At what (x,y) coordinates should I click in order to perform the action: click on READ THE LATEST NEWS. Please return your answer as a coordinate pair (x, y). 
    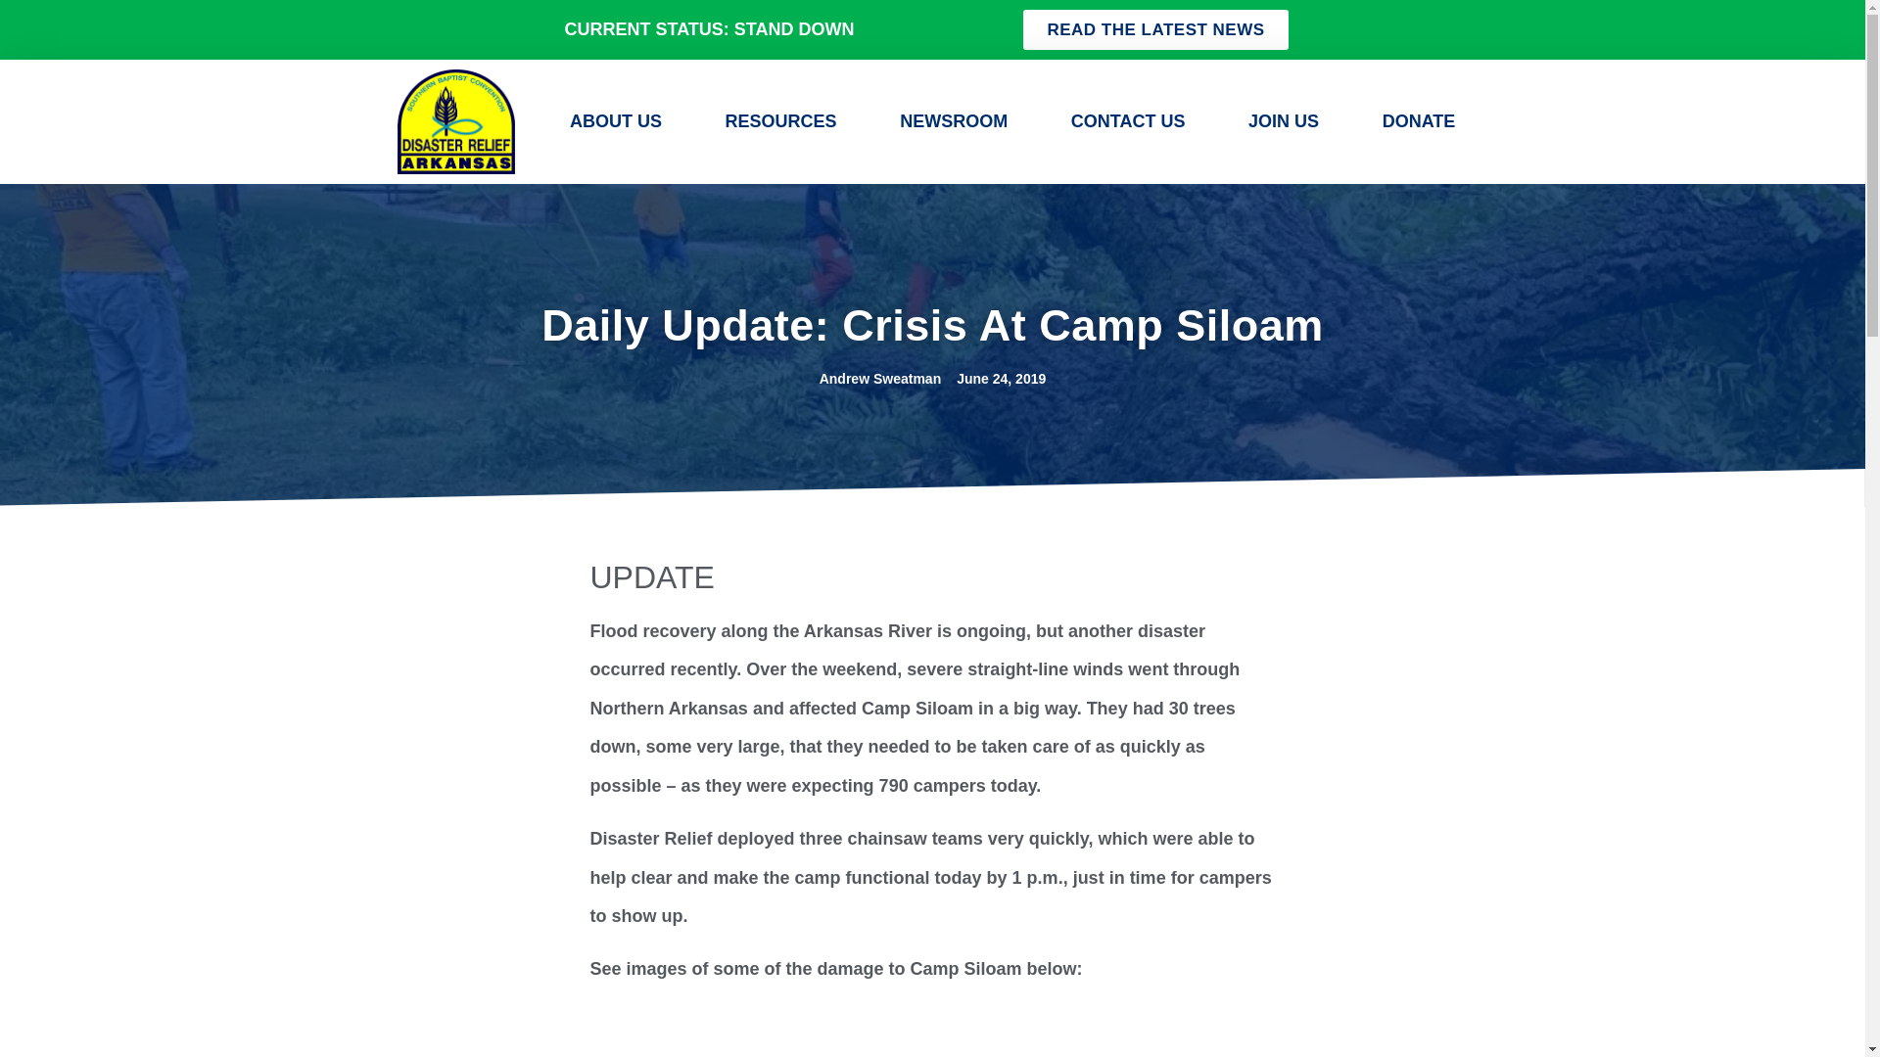
    Looking at the image, I should click on (1155, 29).